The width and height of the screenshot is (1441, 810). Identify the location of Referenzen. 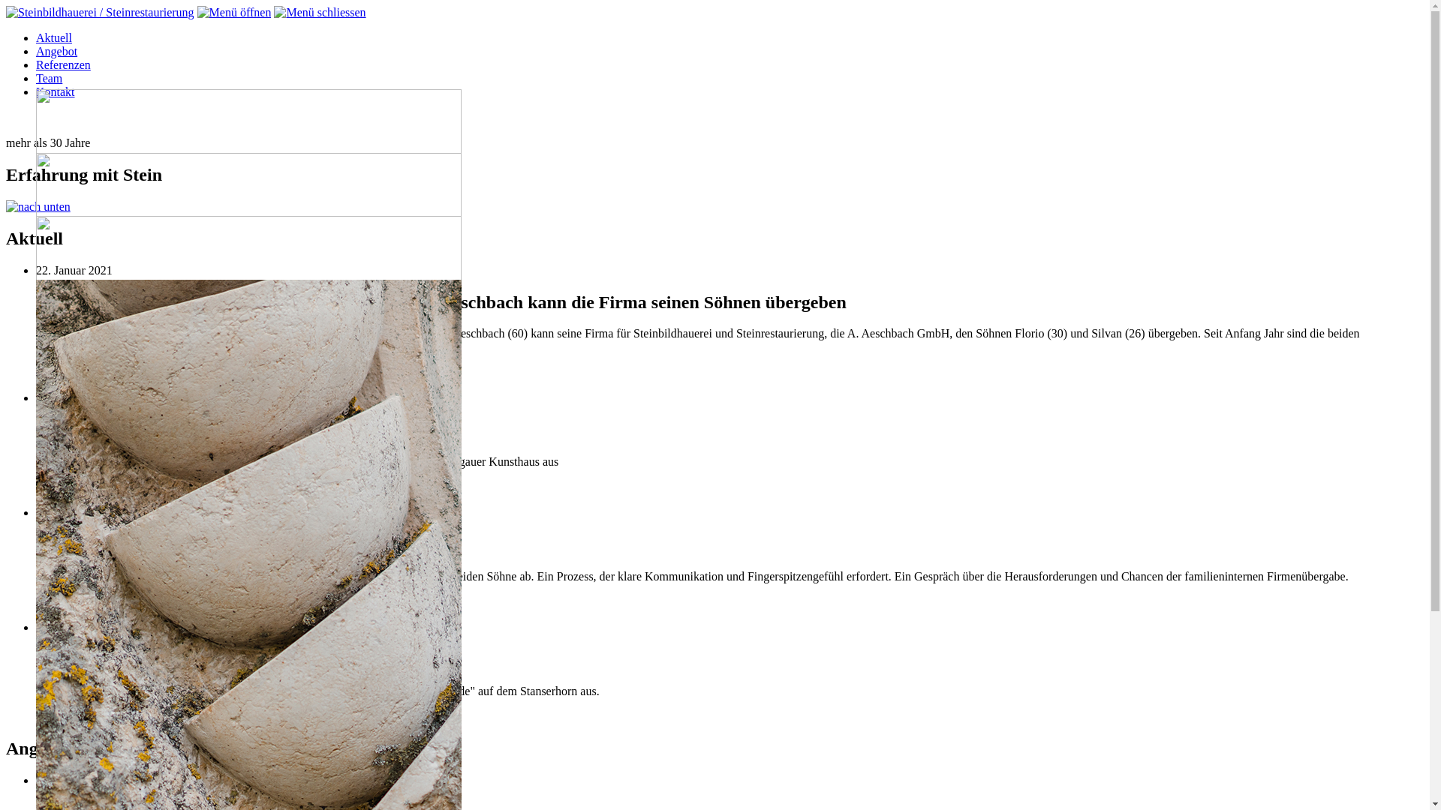
(63, 64).